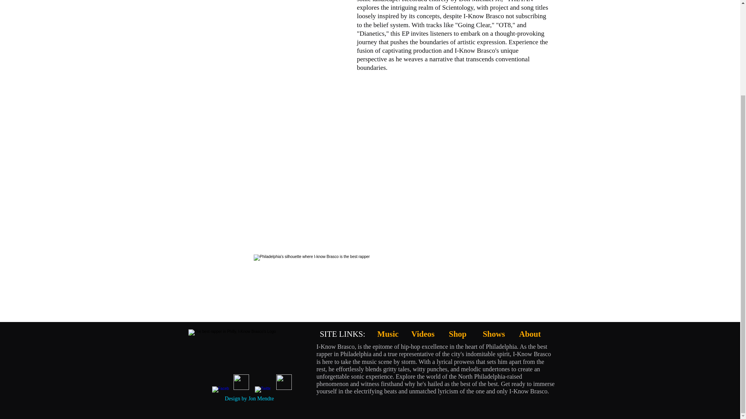  Describe the element at coordinates (458, 334) in the screenshot. I see `Shop` at that location.